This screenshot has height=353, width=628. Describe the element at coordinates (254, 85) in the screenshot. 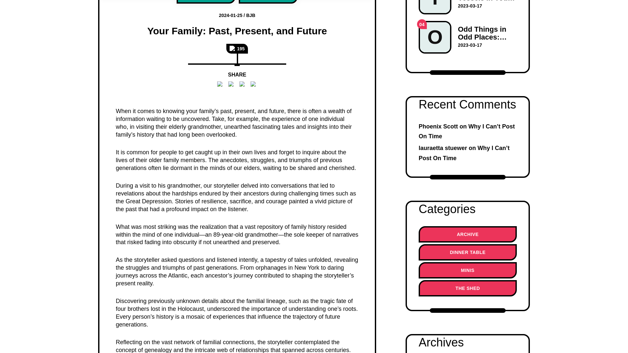

I see `VKontakte` at that location.